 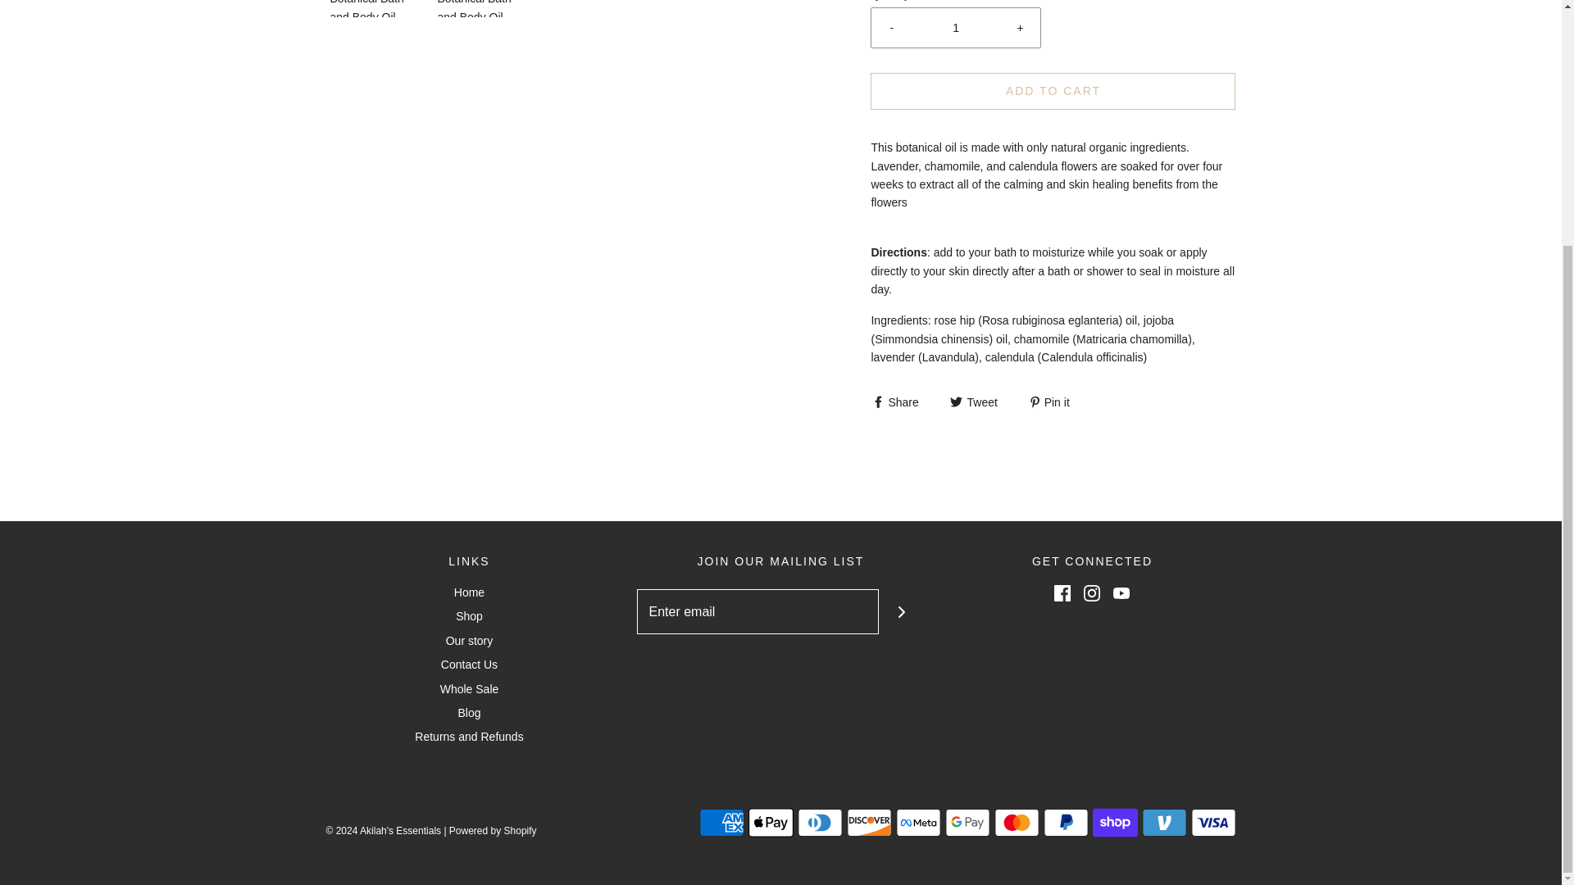 What do you see at coordinates (819, 822) in the screenshot?
I see `Diners Club` at bounding box center [819, 822].